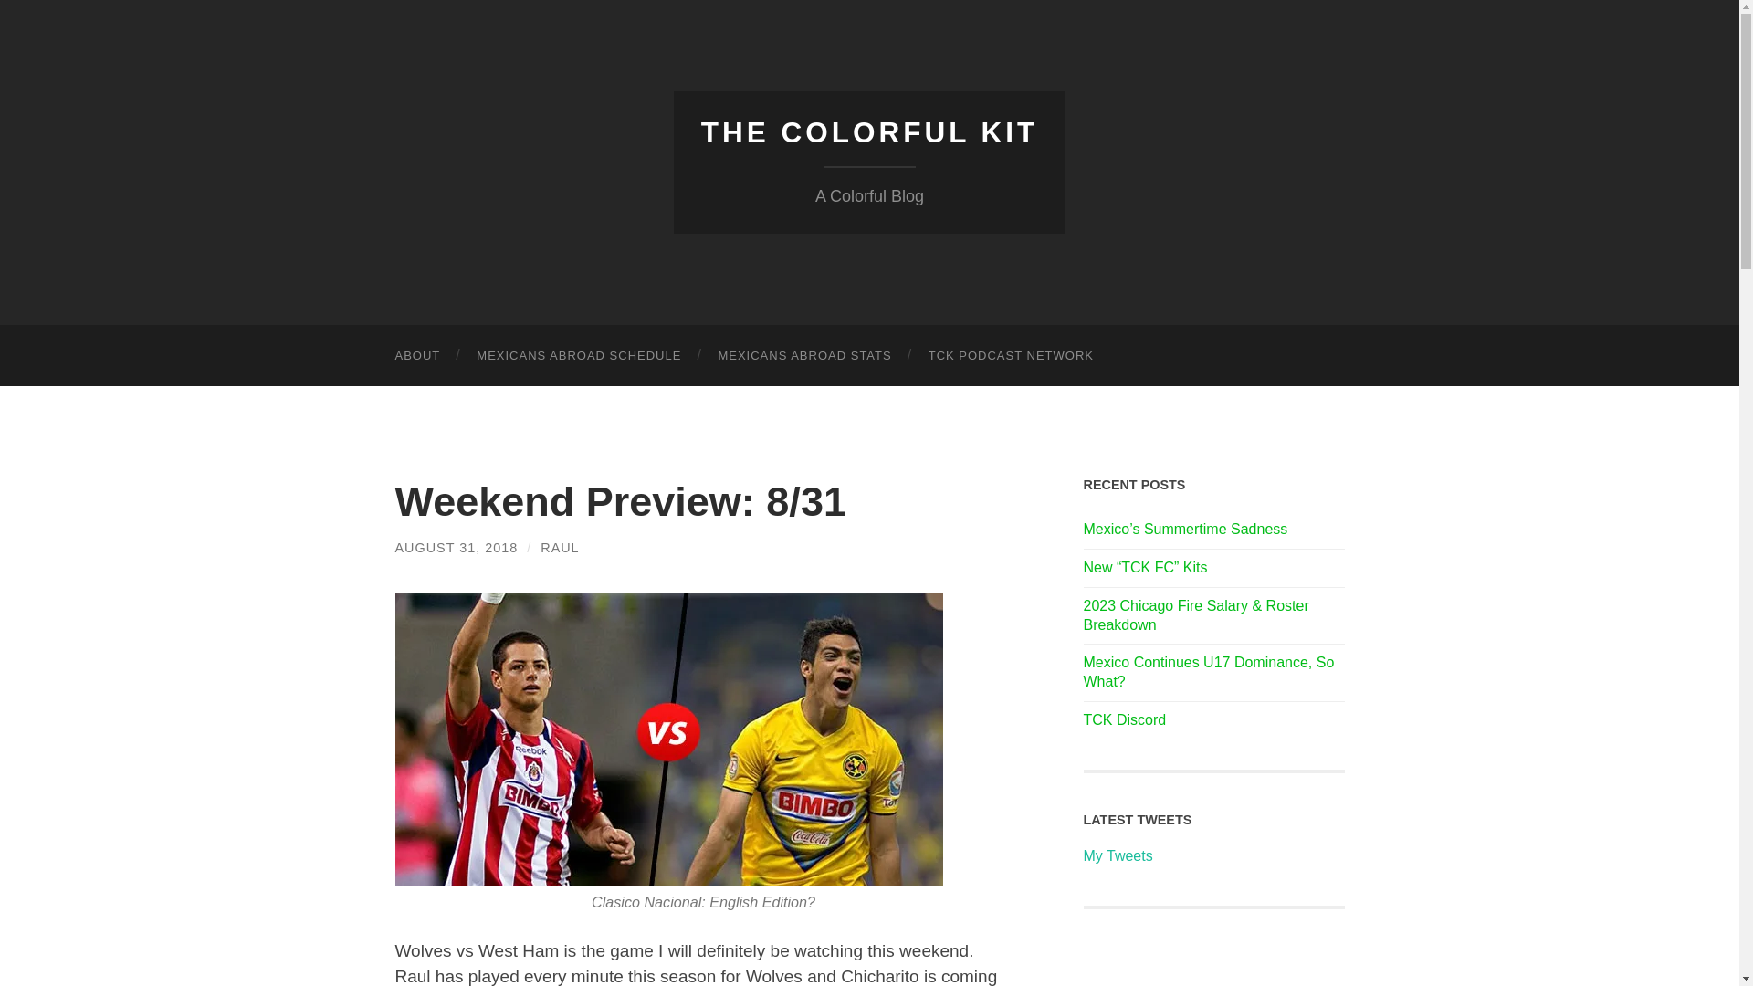 The image size is (1753, 986). What do you see at coordinates (559, 548) in the screenshot?
I see `RAUL` at bounding box center [559, 548].